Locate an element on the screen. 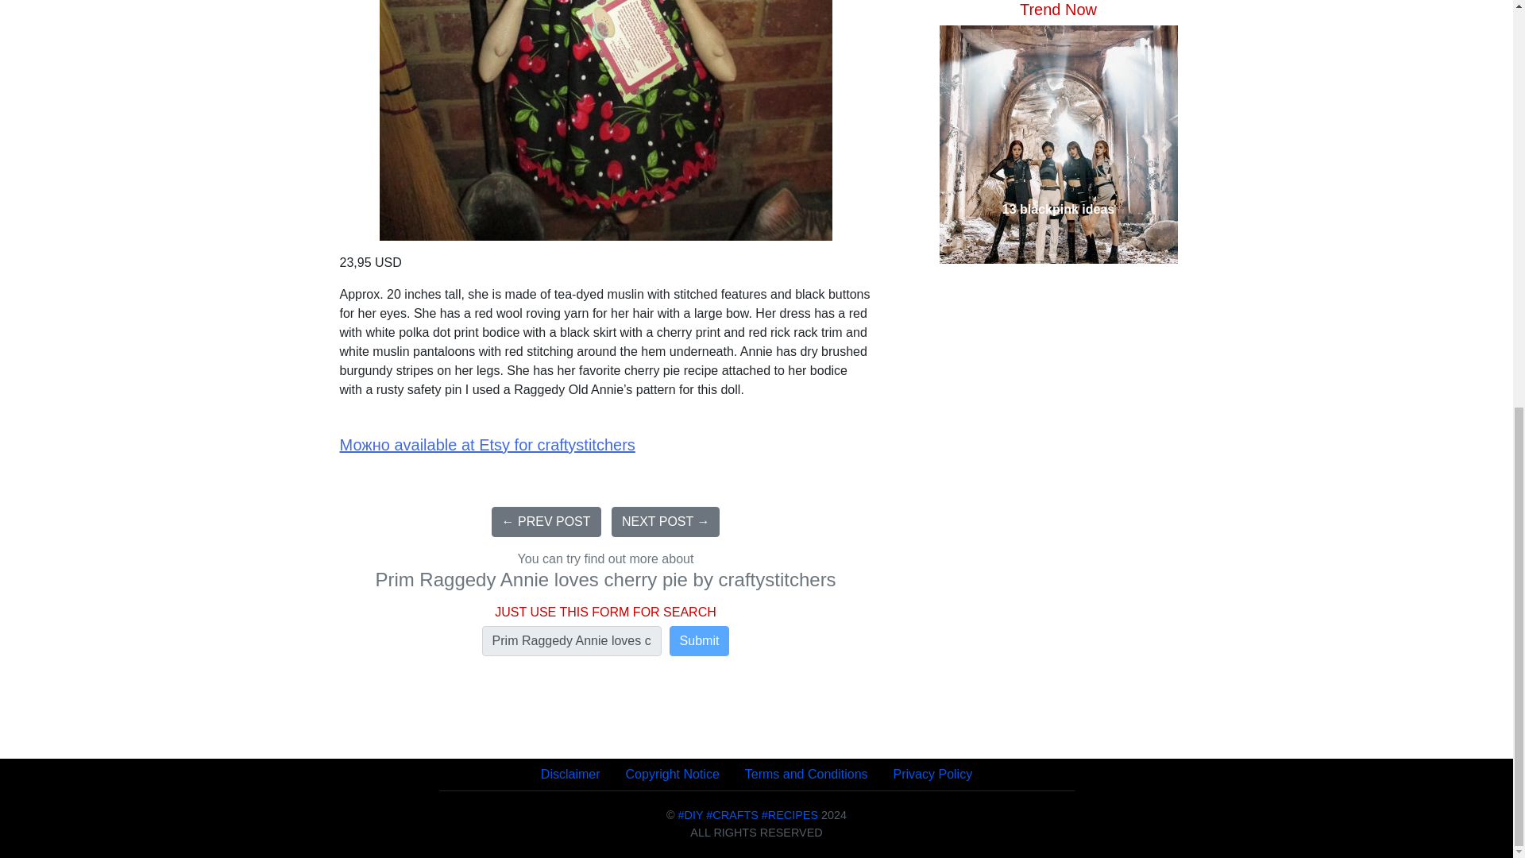  13 blackpink ideas is located at coordinates (1057, 54).